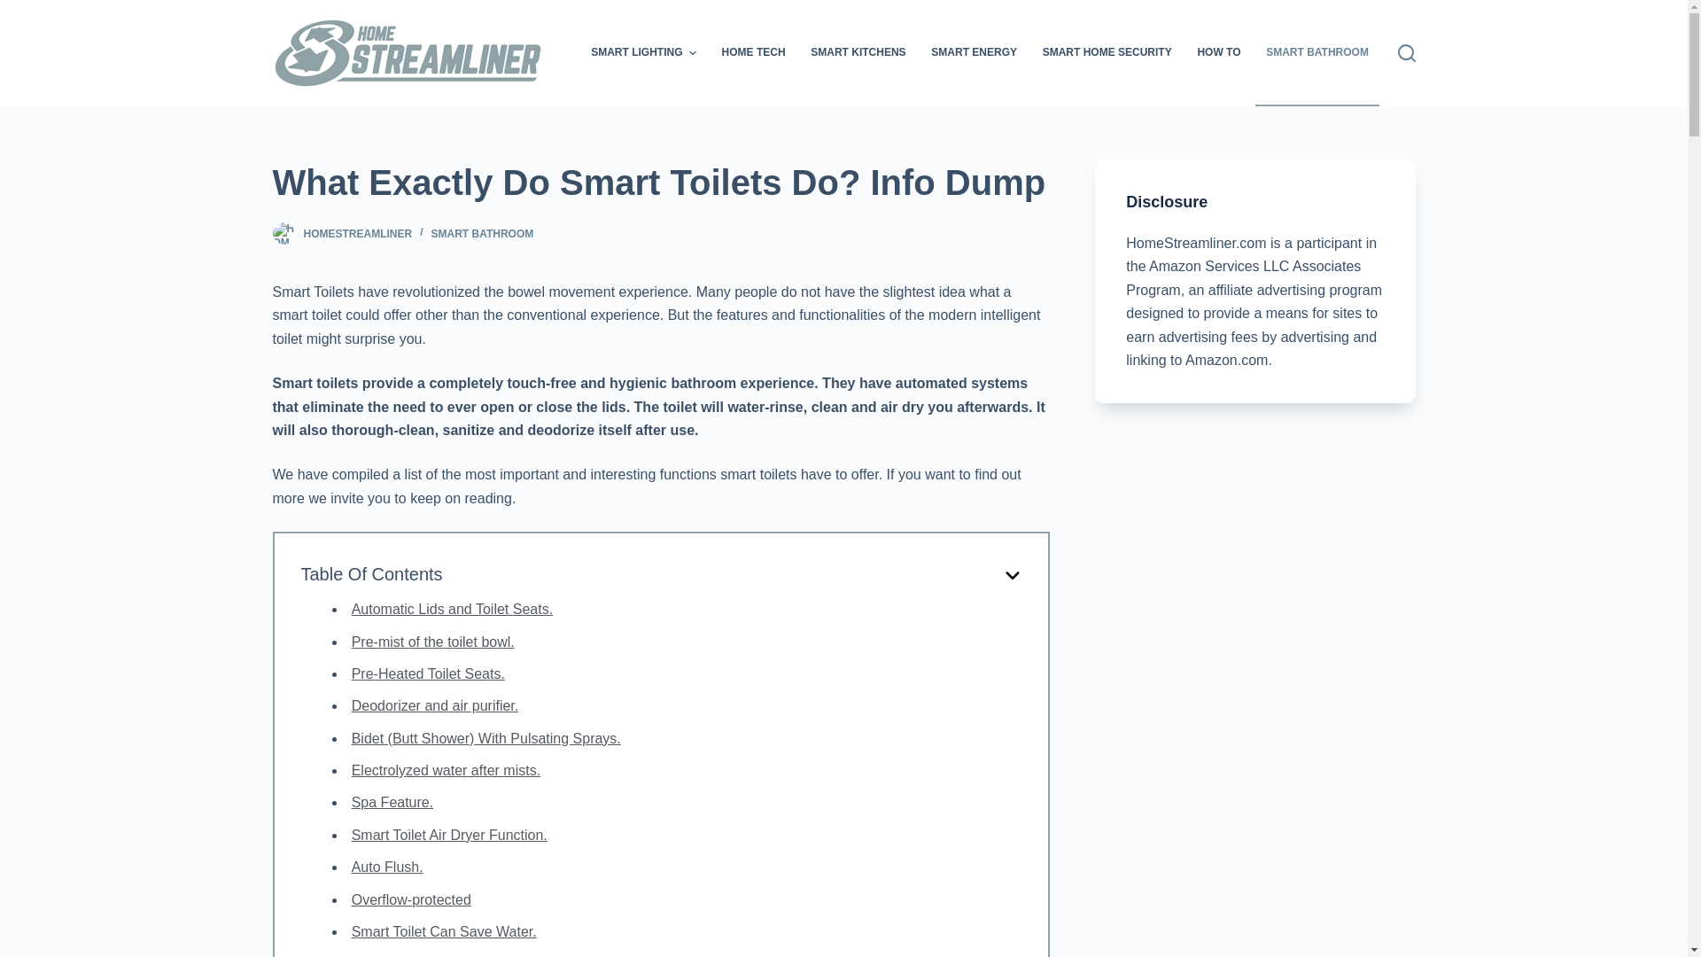 Image resolution: width=1701 pixels, height=957 pixels. What do you see at coordinates (643, 53) in the screenshot?
I see `SMART LIGHTING` at bounding box center [643, 53].